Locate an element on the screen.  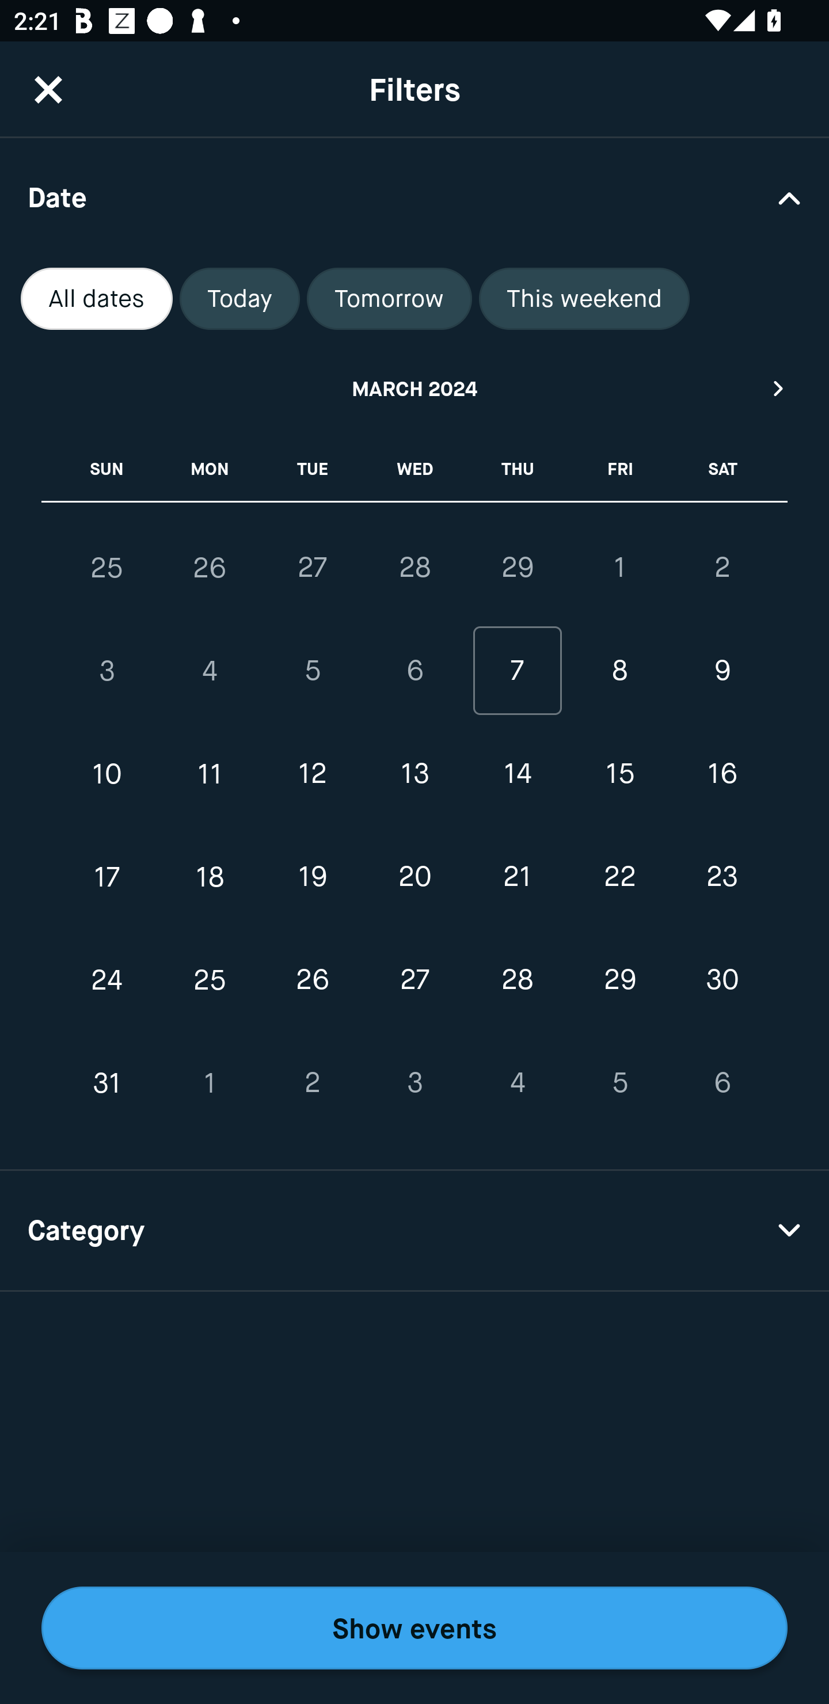
8 is located at coordinates (619, 671).